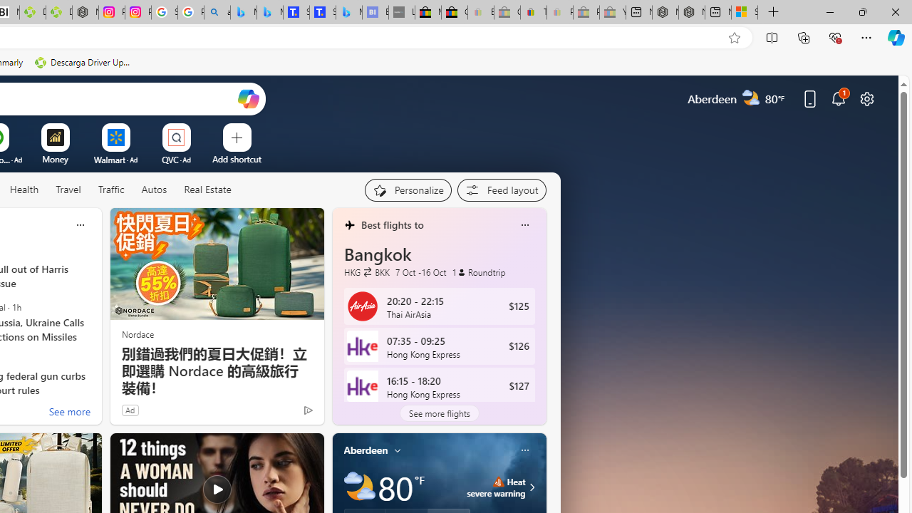  I want to click on Page settings, so click(866, 98).